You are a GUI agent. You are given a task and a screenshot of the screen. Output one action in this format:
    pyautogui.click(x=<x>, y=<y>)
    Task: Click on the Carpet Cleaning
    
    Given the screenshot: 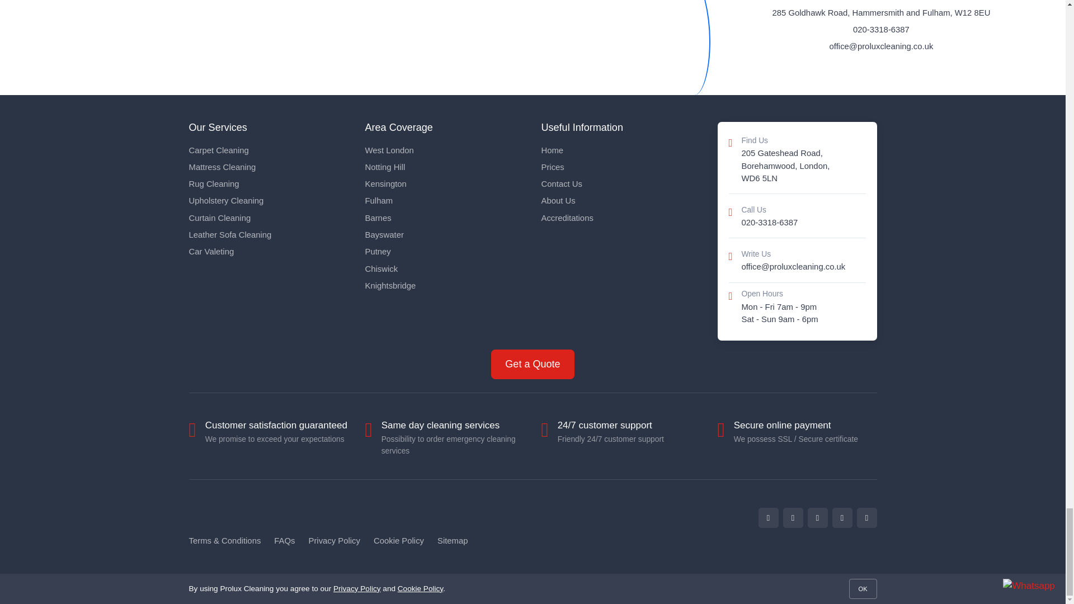 What is the action you would take?
    pyautogui.click(x=268, y=150)
    